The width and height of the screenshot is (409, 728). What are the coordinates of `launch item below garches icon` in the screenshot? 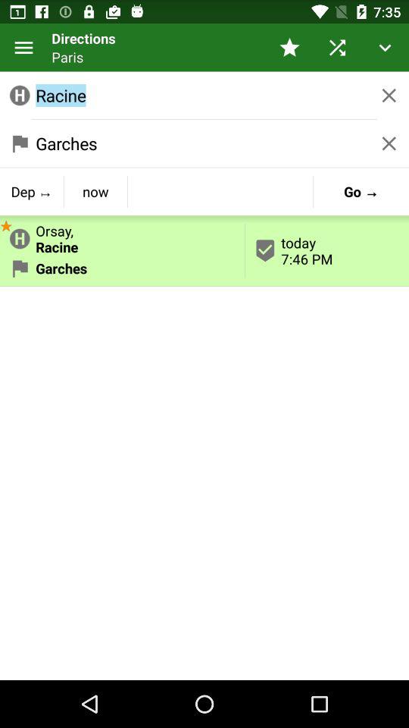 It's located at (95, 191).